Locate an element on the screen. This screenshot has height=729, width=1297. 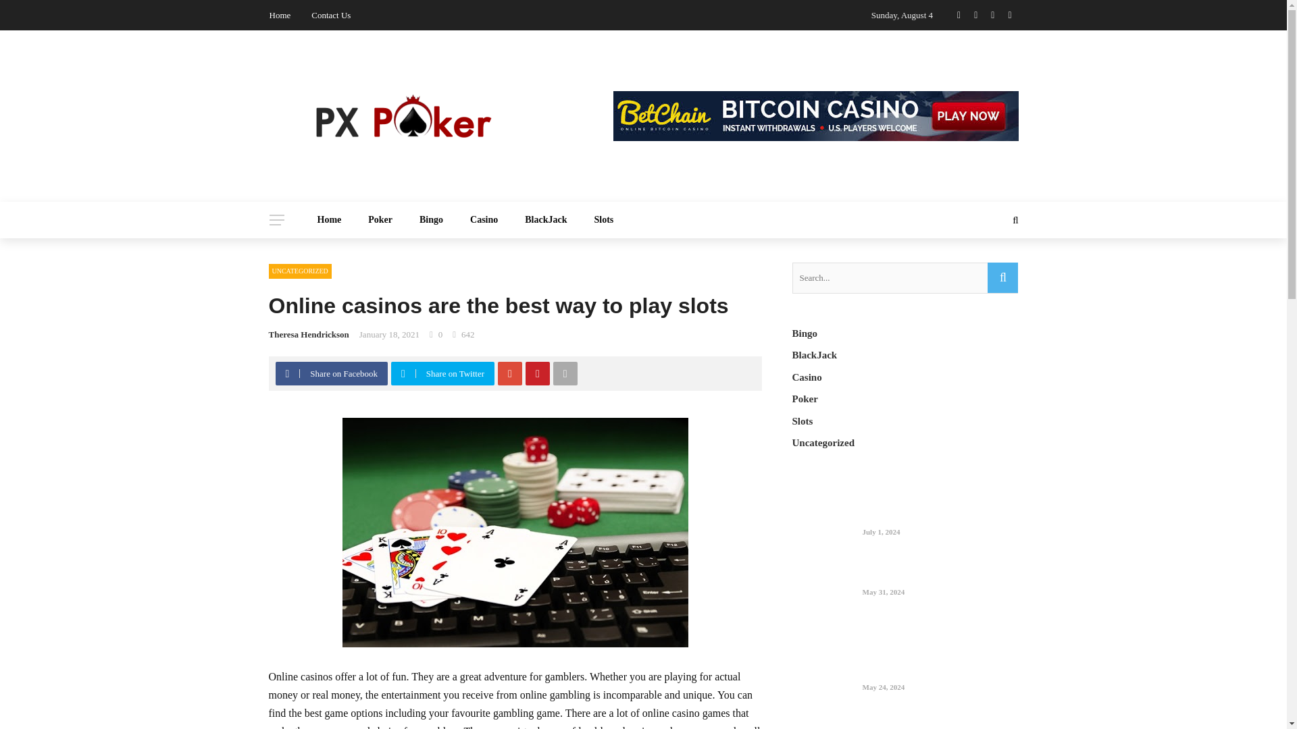
Poker is located at coordinates (380, 220).